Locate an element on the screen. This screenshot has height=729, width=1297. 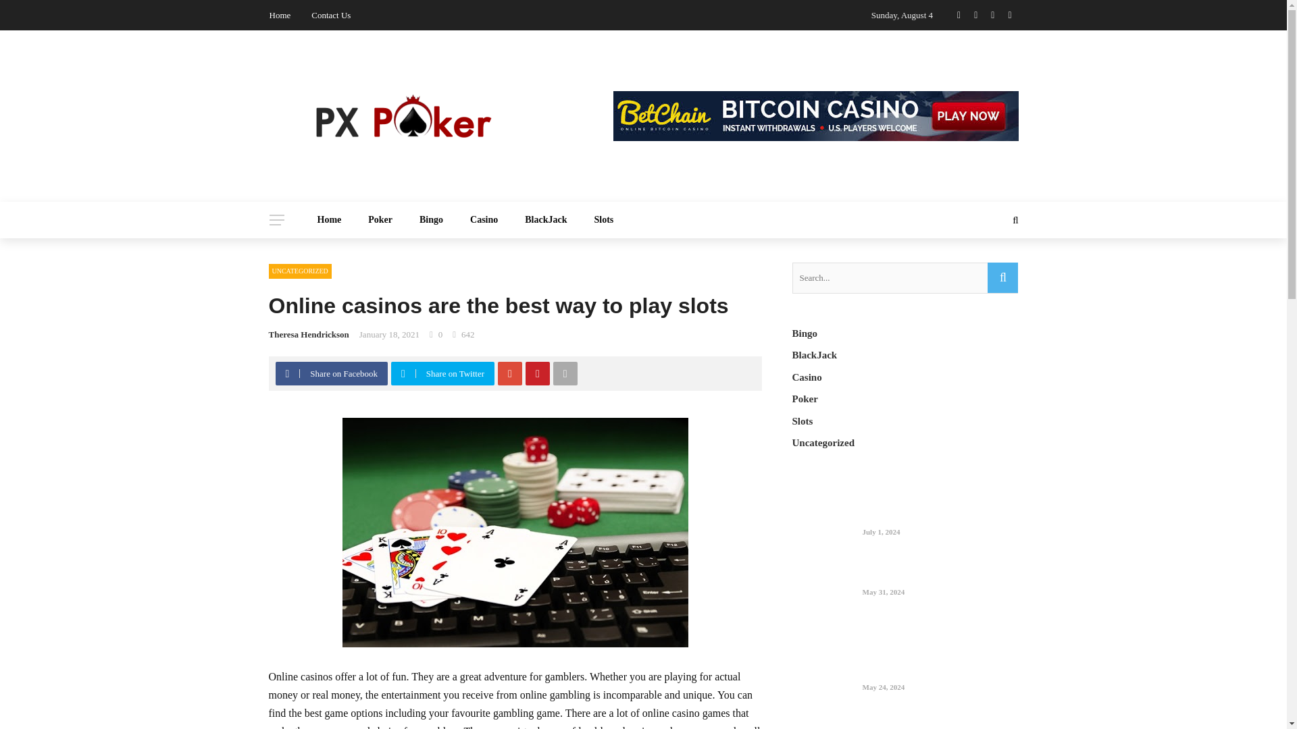
Poker is located at coordinates (380, 220).